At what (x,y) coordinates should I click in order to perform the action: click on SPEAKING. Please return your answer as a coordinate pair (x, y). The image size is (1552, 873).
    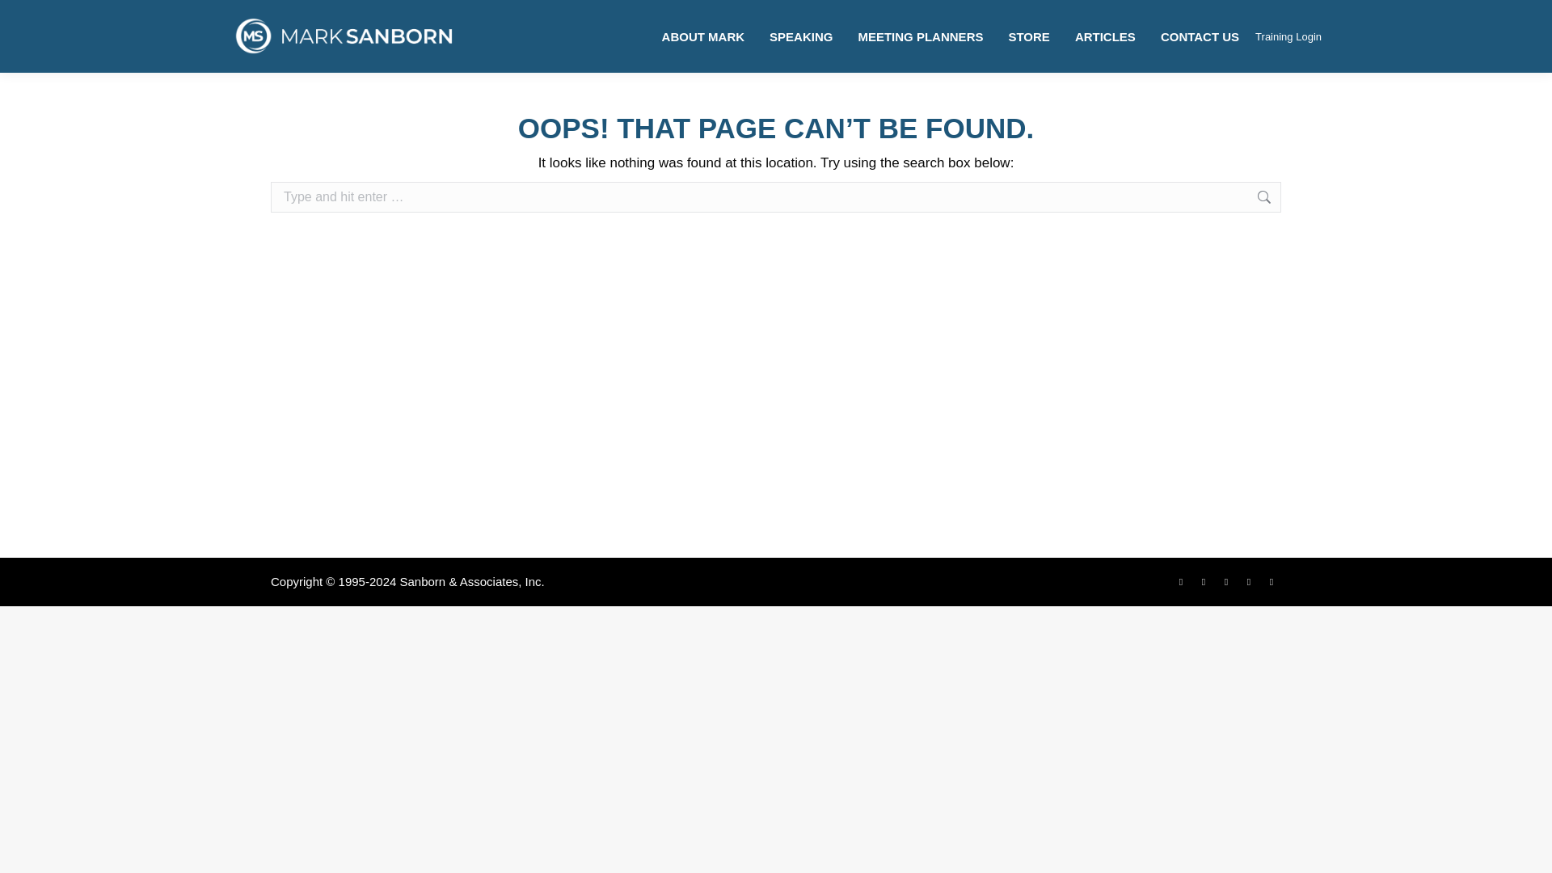
    Looking at the image, I should click on (800, 36).